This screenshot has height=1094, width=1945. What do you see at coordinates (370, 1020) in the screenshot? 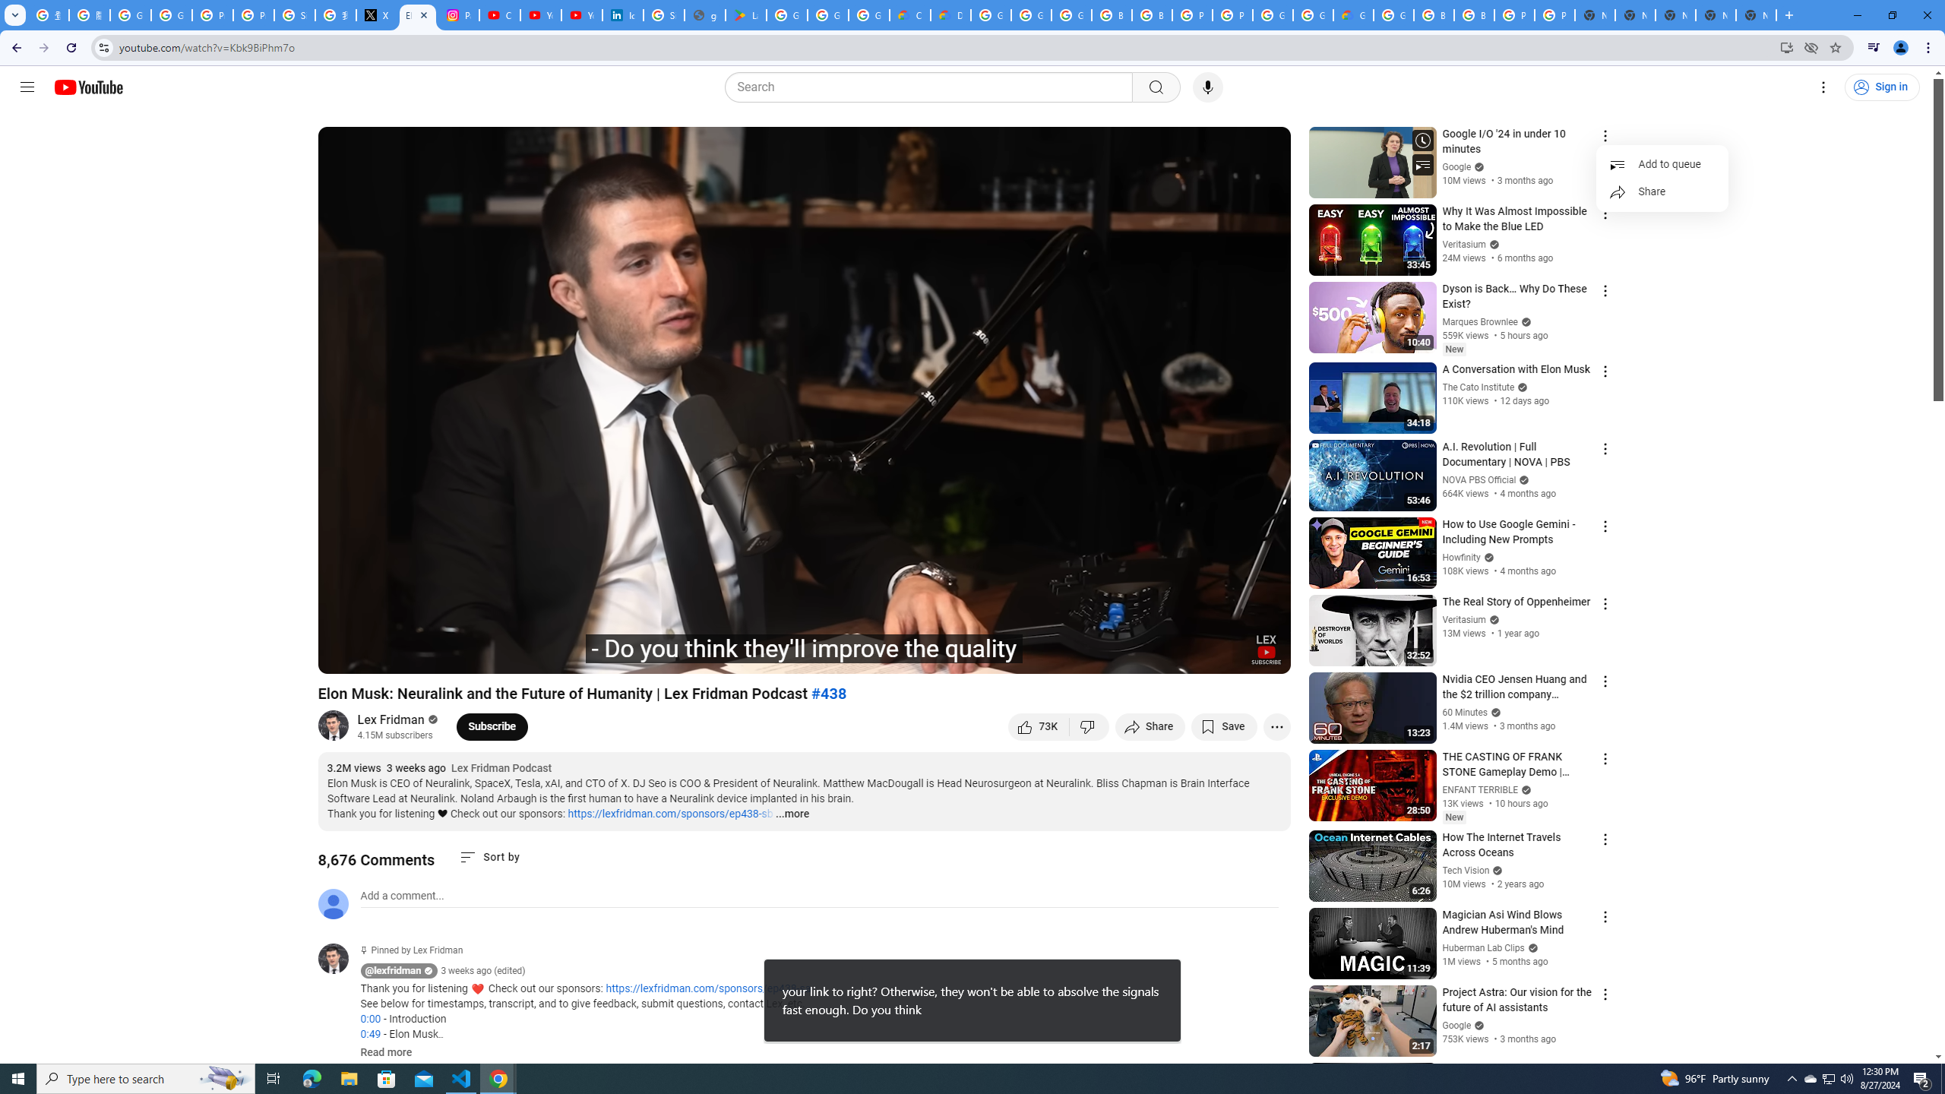
I see `0:00` at bounding box center [370, 1020].